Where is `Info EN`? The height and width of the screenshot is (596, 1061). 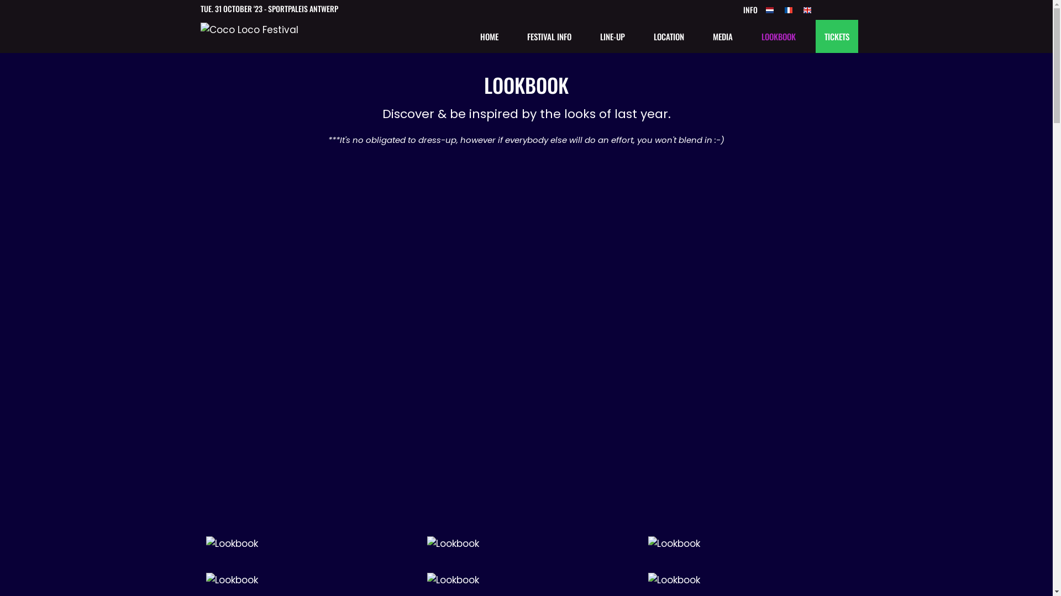
Info EN is located at coordinates (807, 10).